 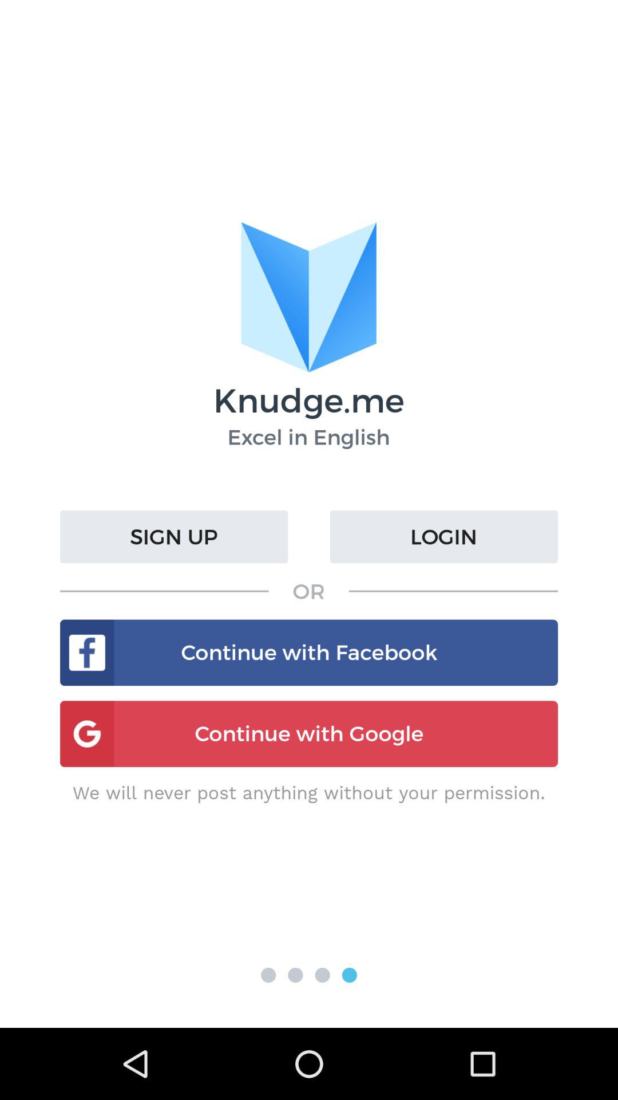 What do you see at coordinates (174, 537) in the screenshot?
I see `choose the item above or icon` at bounding box center [174, 537].